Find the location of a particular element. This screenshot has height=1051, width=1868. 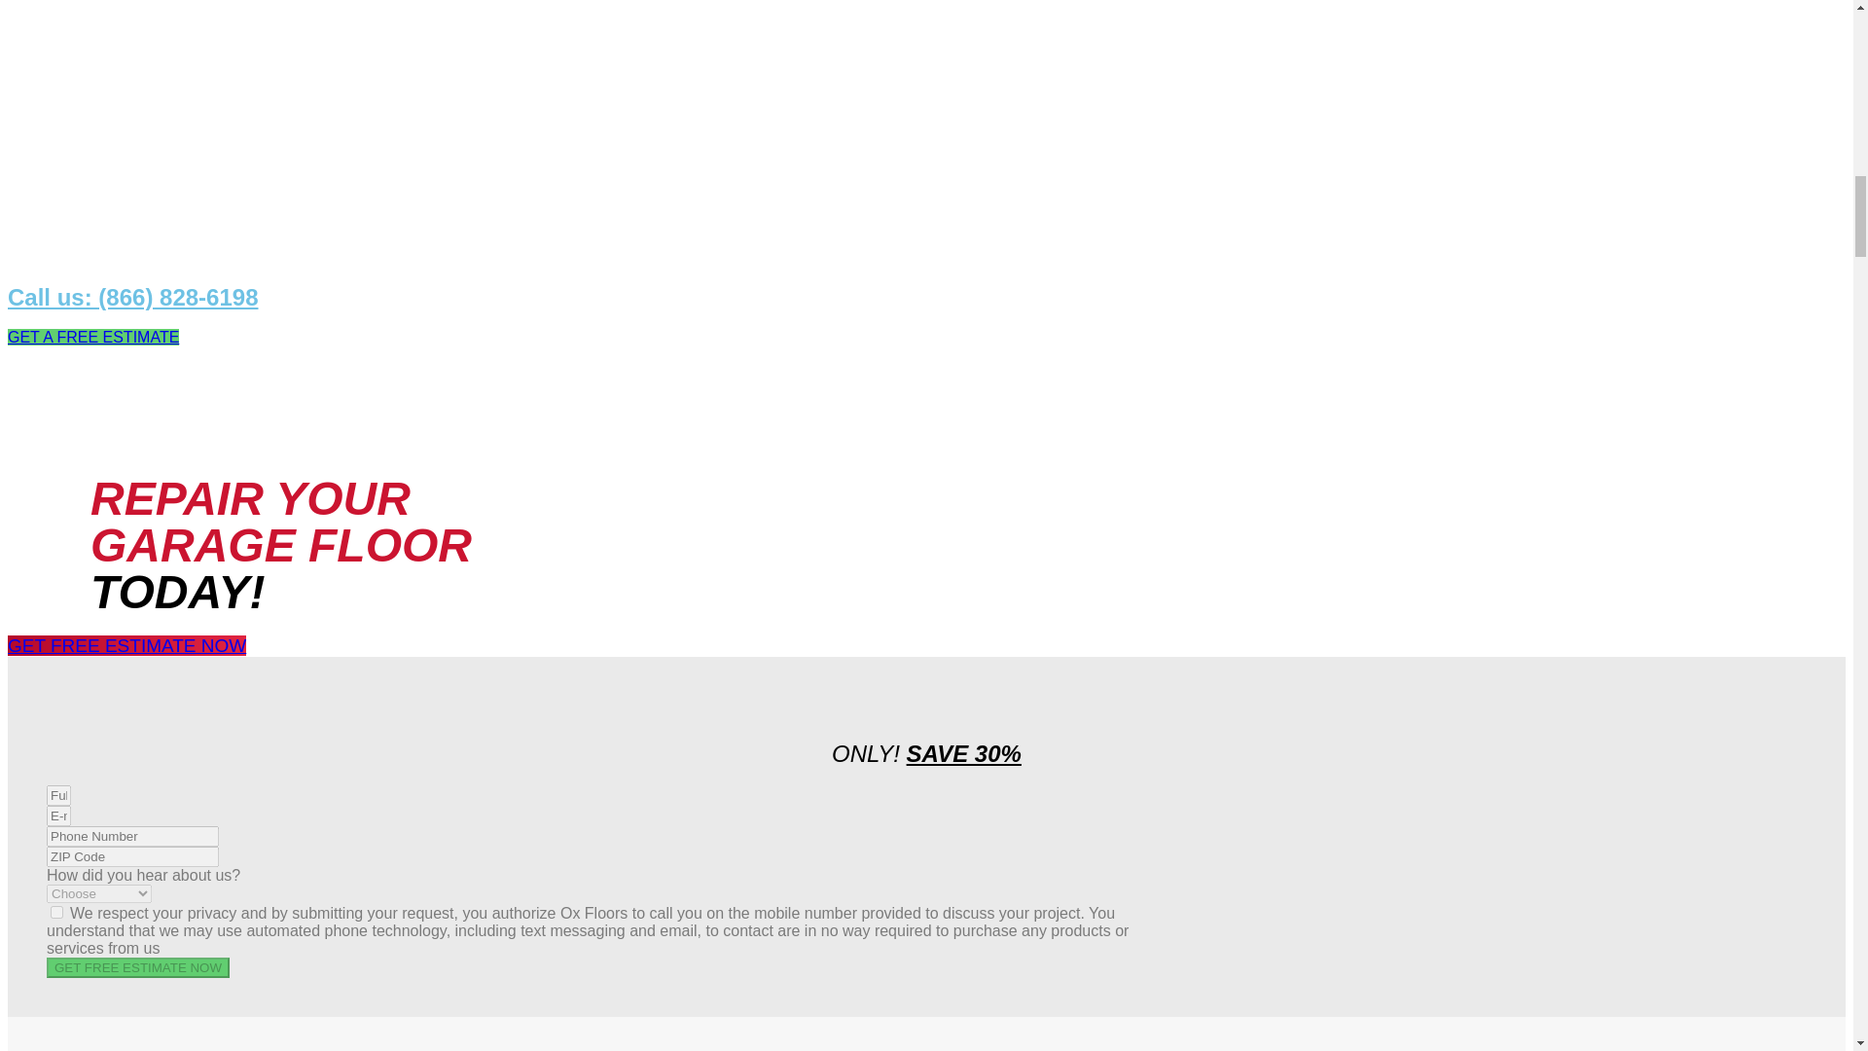

GET FREE ESTIMATE NOW is located at coordinates (138, 967).